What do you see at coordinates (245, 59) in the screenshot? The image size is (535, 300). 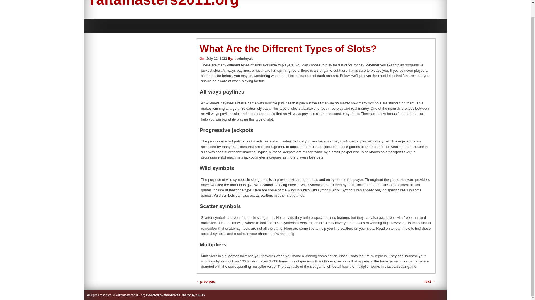 I see `adminyalt` at bounding box center [245, 59].